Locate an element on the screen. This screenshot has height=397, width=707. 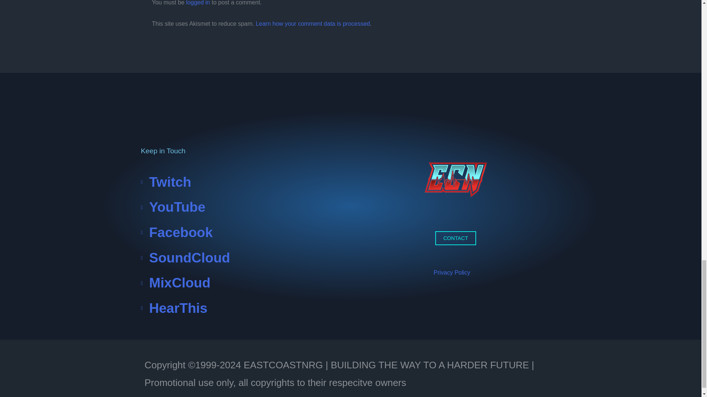
Facebook is located at coordinates (246, 233).